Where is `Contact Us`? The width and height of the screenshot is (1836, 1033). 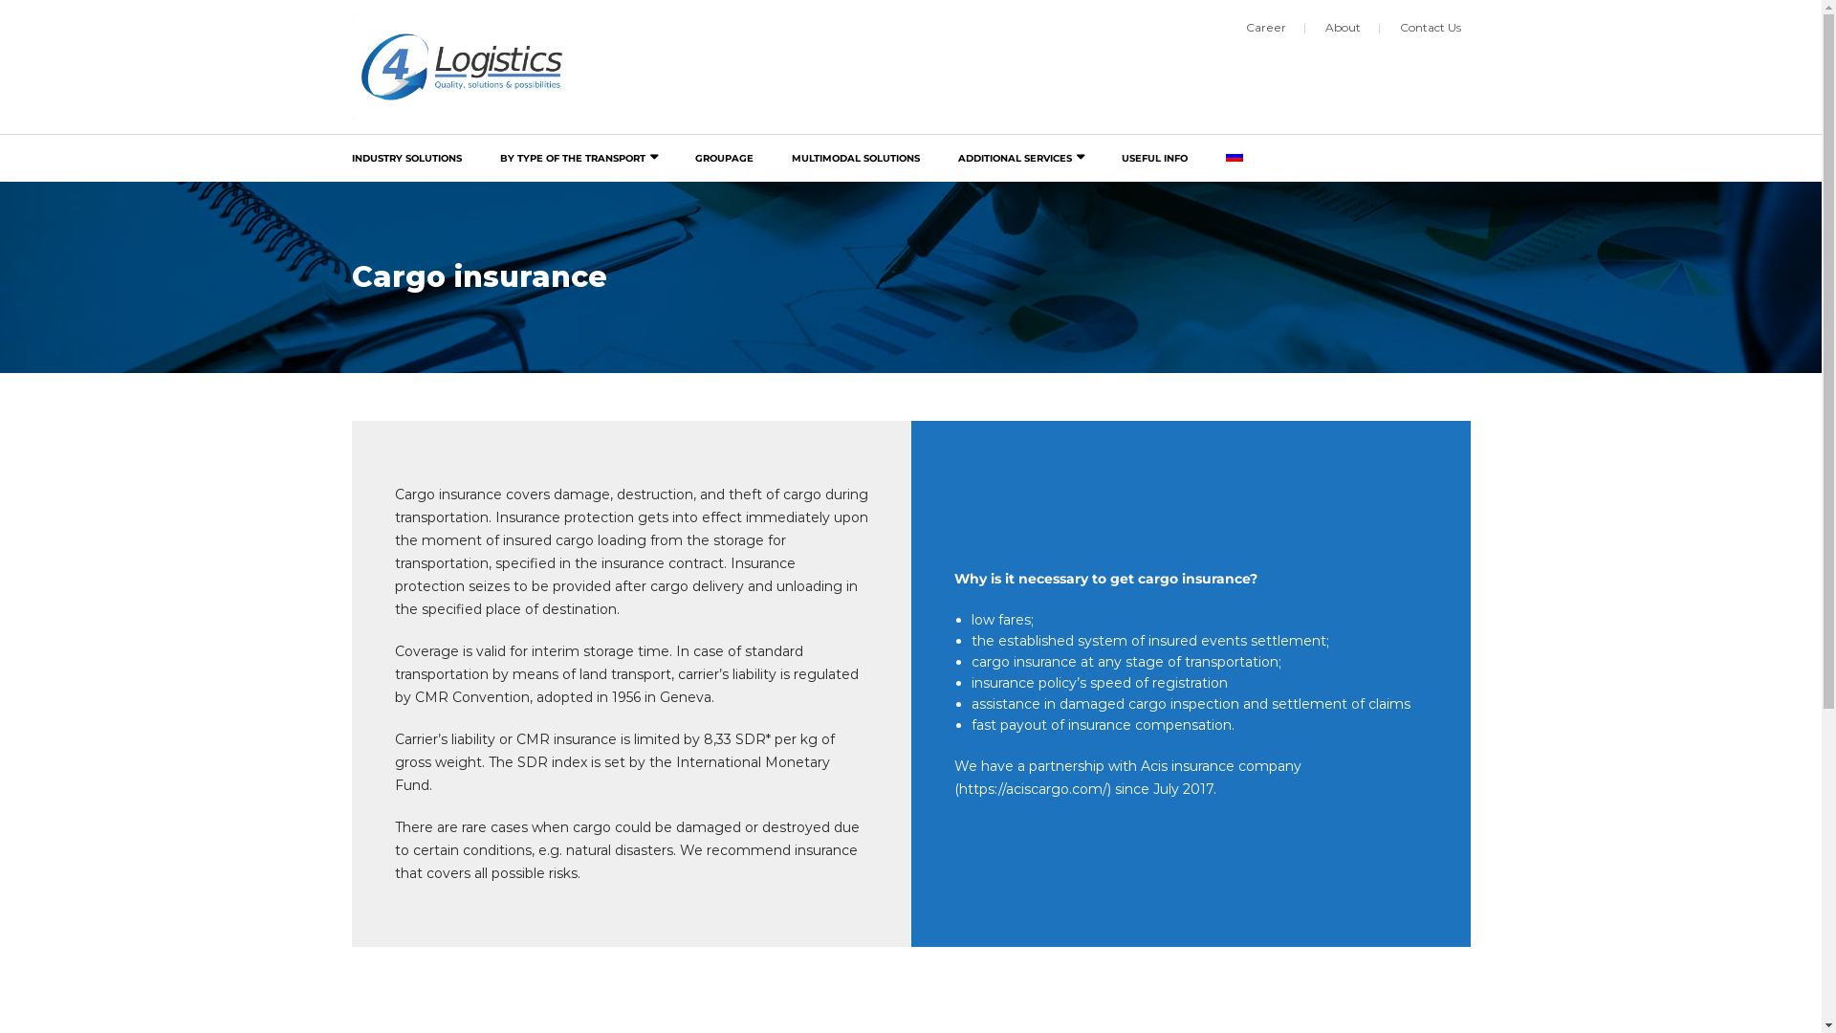 Contact Us is located at coordinates (1431, 29).